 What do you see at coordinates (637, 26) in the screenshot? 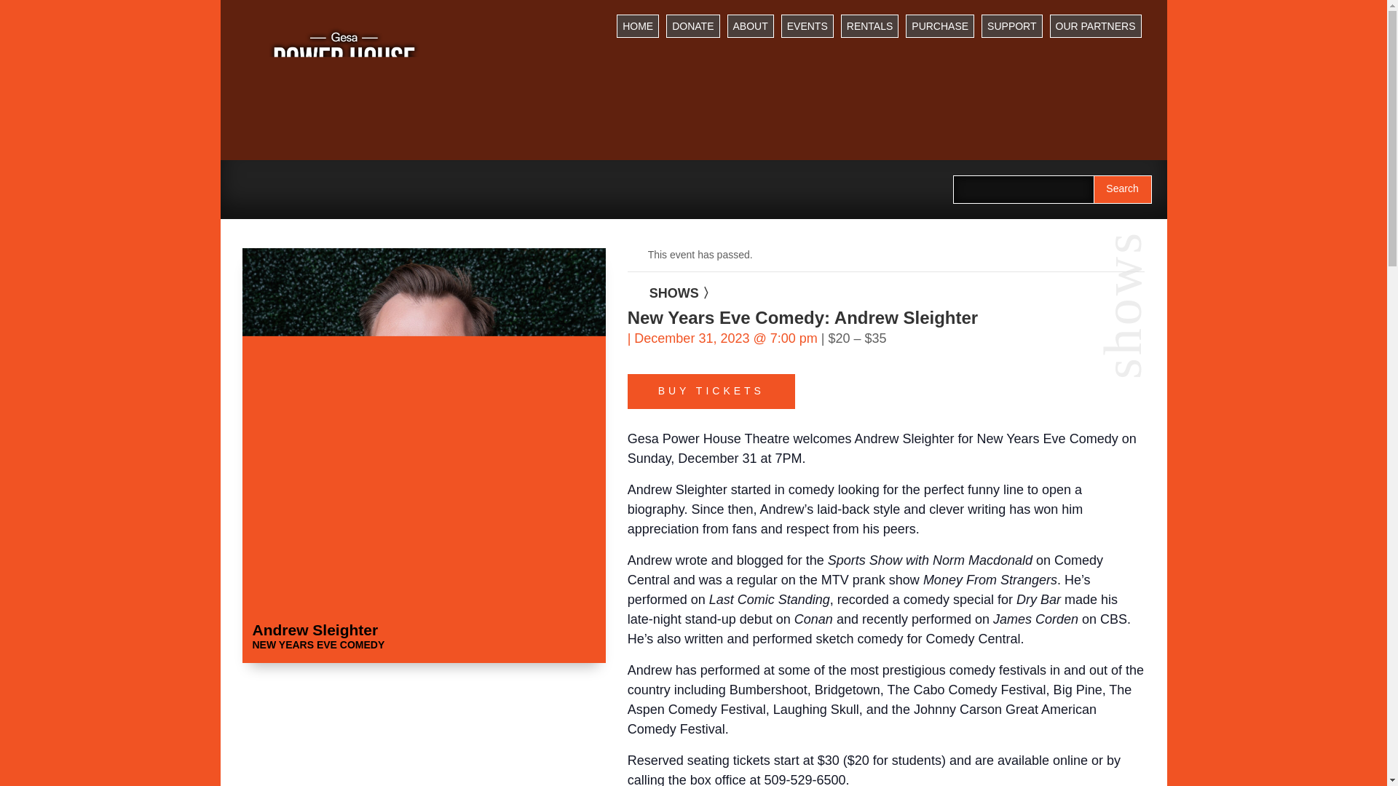
I see `Home` at bounding box center [637, 26].